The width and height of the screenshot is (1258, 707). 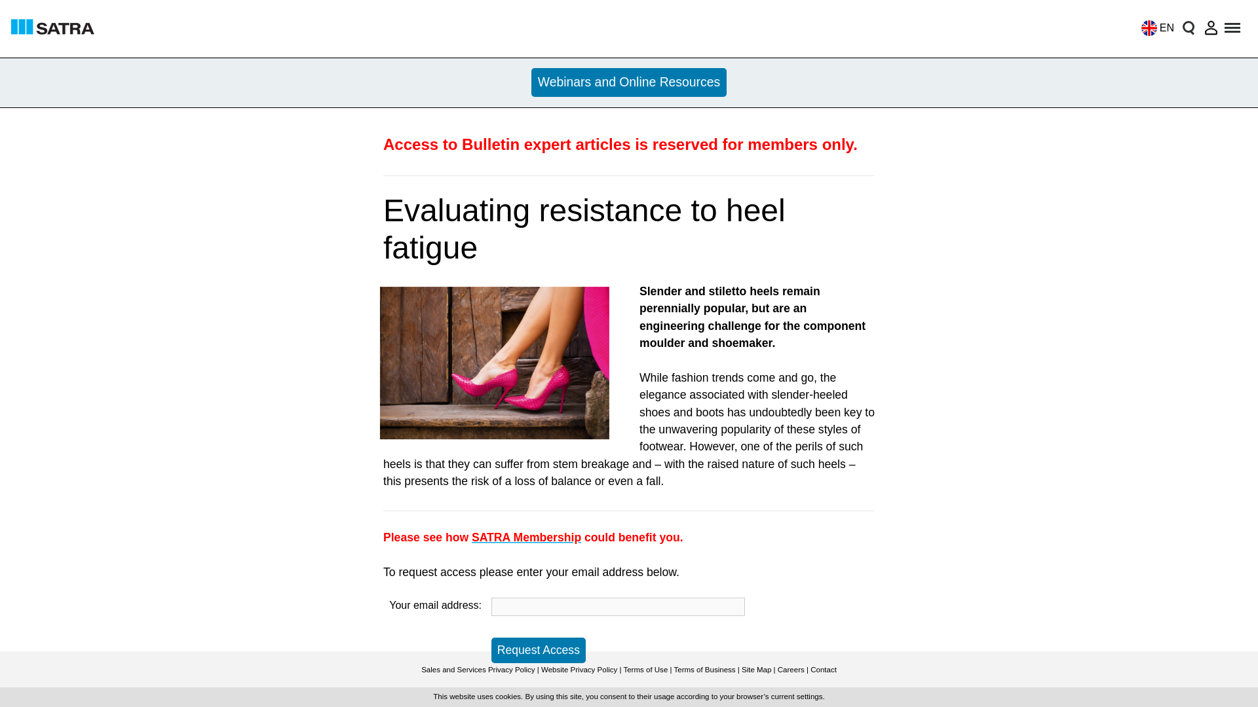 I want to click on EN, so click(x=1154, y=27).